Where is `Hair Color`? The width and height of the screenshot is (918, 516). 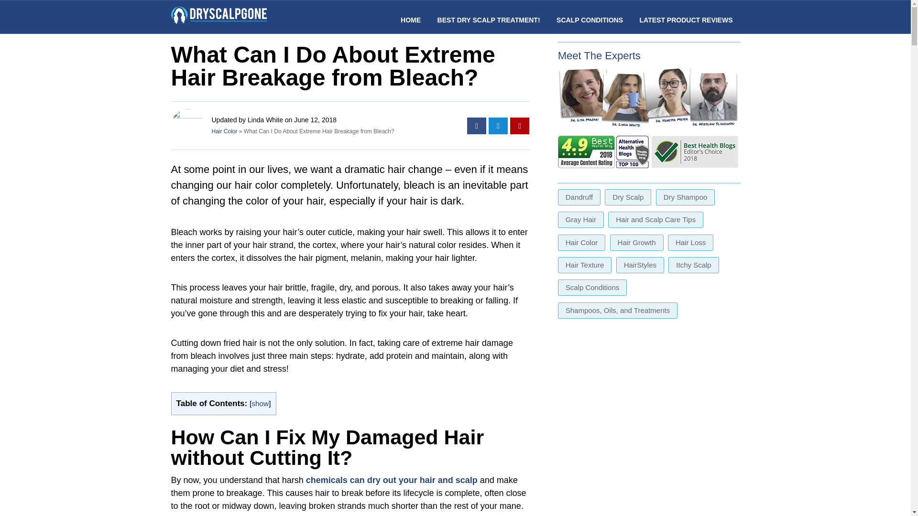 Hair Color is located at coordinates (224, 131).